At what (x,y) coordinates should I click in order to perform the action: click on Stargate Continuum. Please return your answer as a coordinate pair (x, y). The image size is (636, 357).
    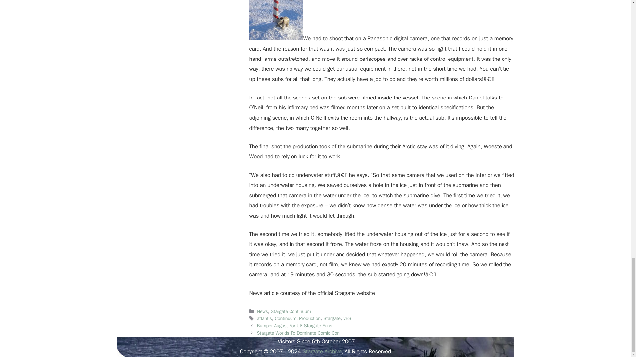
    Looking at the image, I should click on (291, 311).